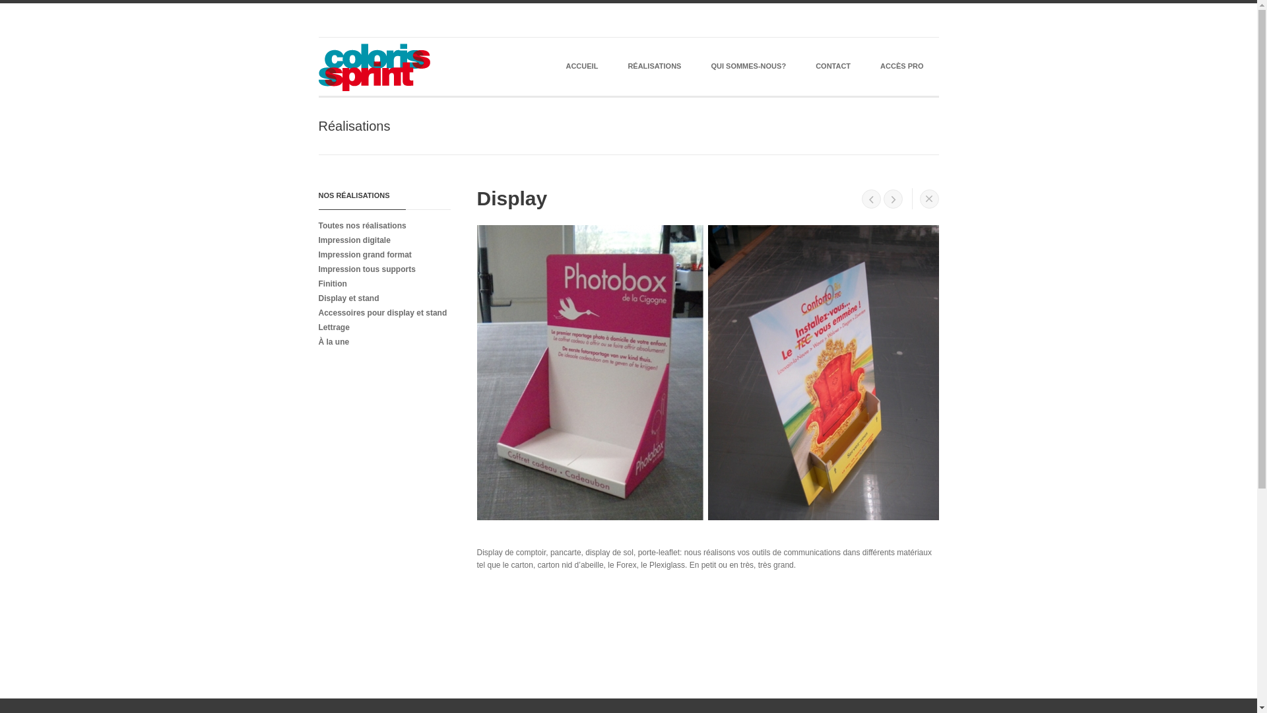  Describe the element at coordinates (748, 68) in the screenshot. I see `QUI SOMMES-NOUS?` at that location.